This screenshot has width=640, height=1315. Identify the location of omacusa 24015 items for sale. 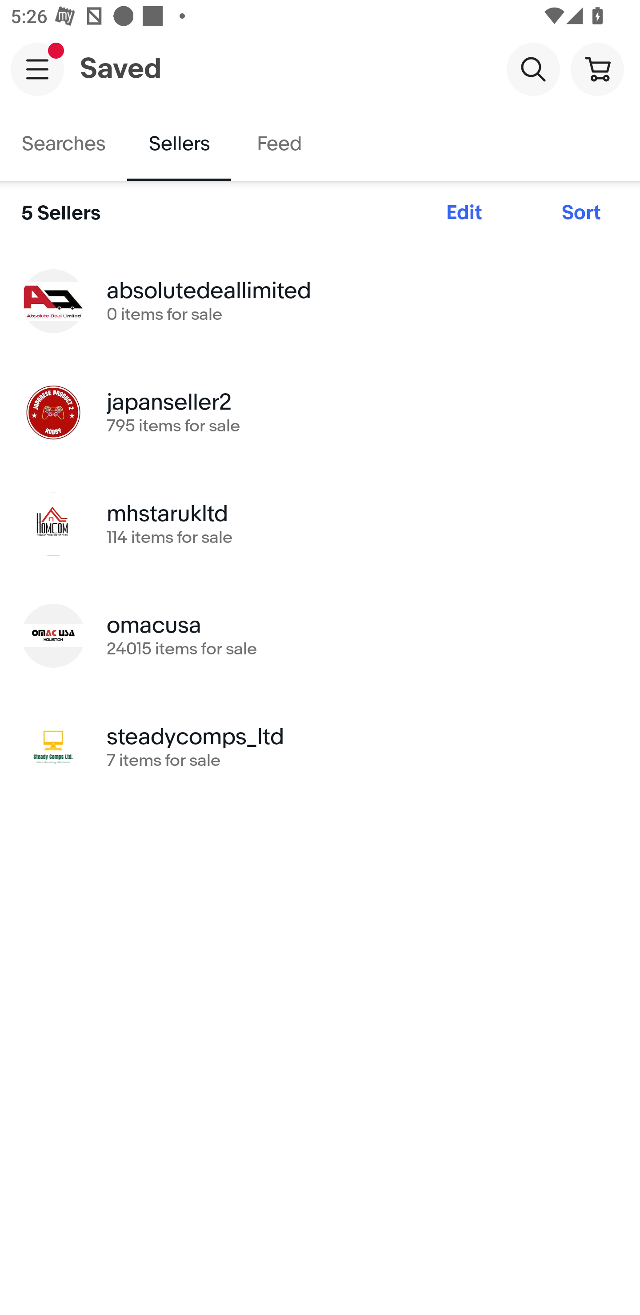
(320, 635).